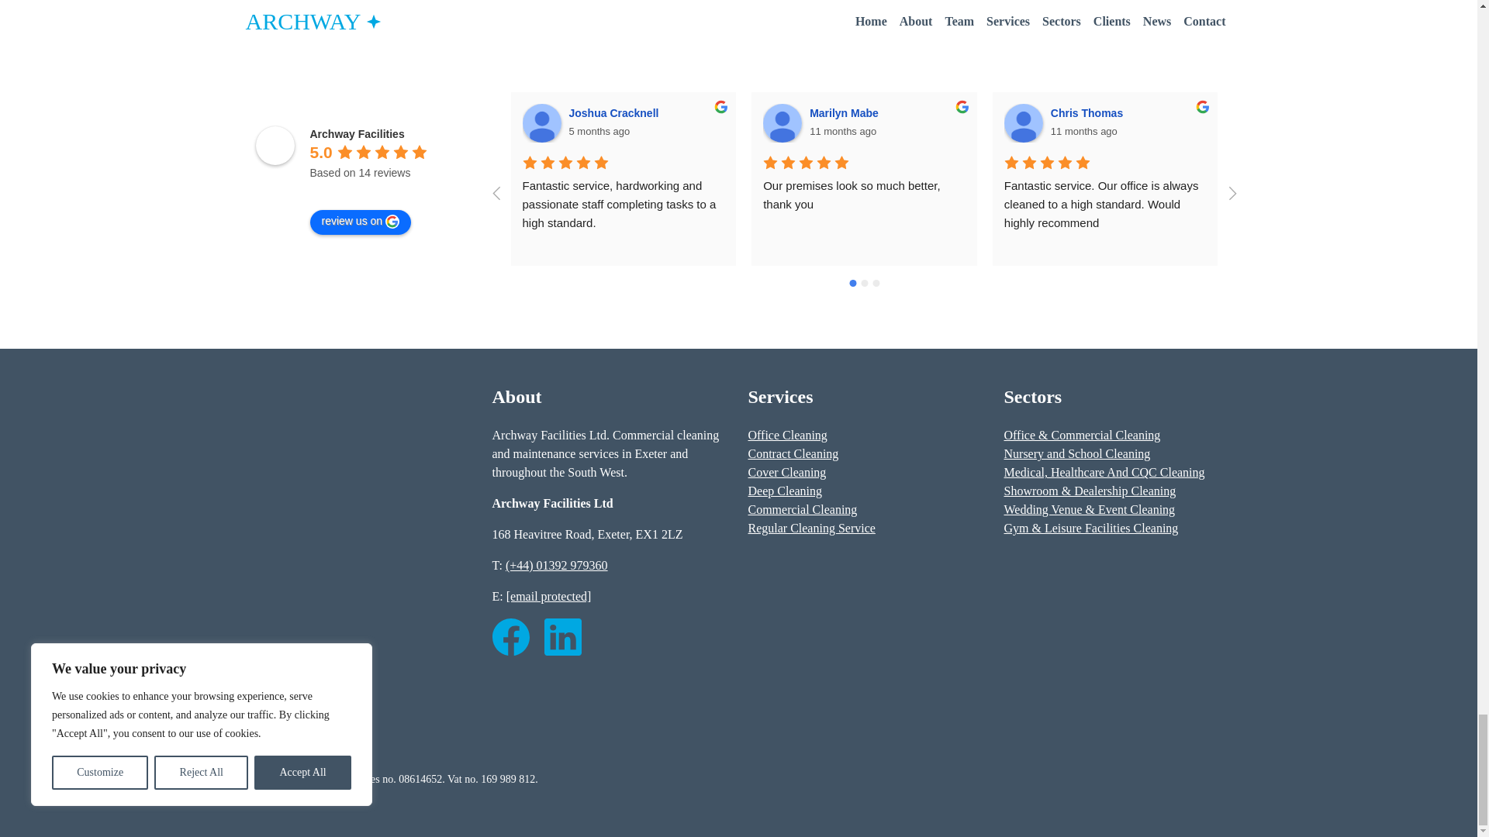 The width and height of the screenshot is (1489, 837). I want to click on Marilyn Mabe, so click(846, 113).